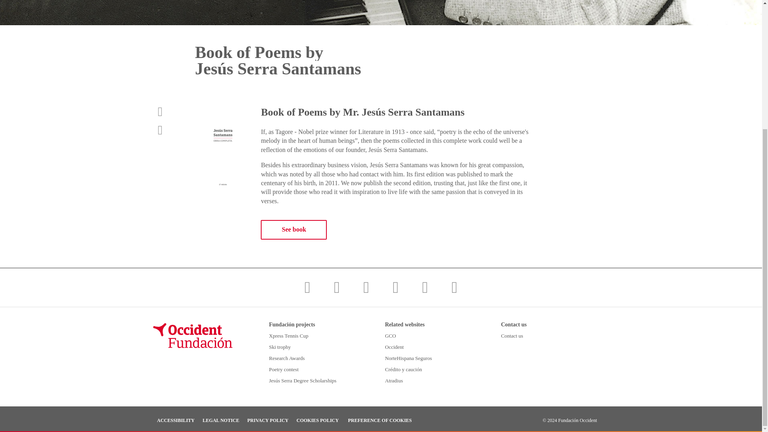 This screenshot has height=432, width=768. Describe the element at coordinates (422, 346) in the screenshot. I see `Occident` at that location.